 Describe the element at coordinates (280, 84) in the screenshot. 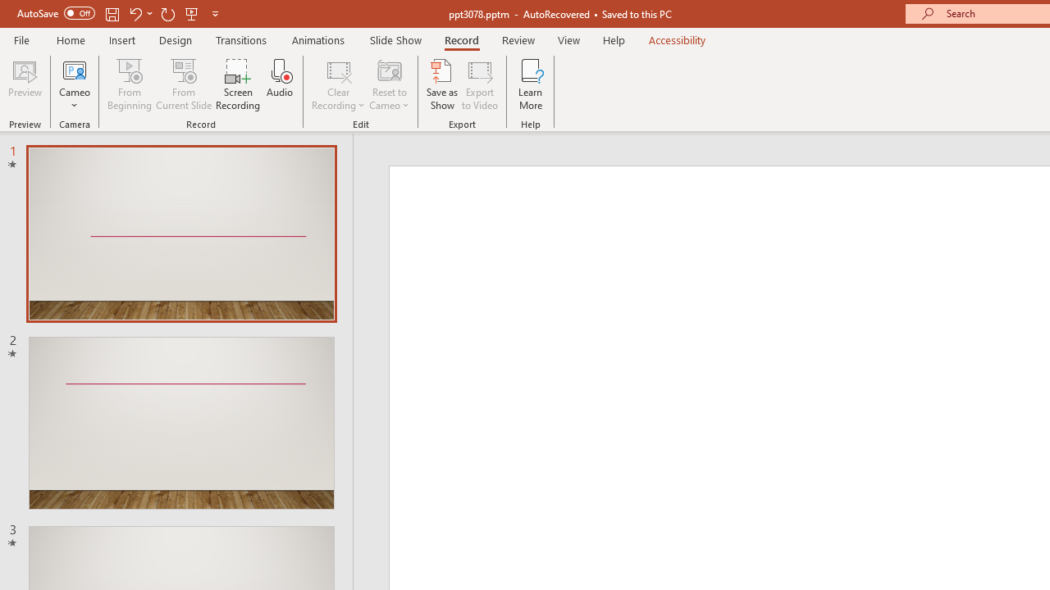

I see `Audio` at that location.